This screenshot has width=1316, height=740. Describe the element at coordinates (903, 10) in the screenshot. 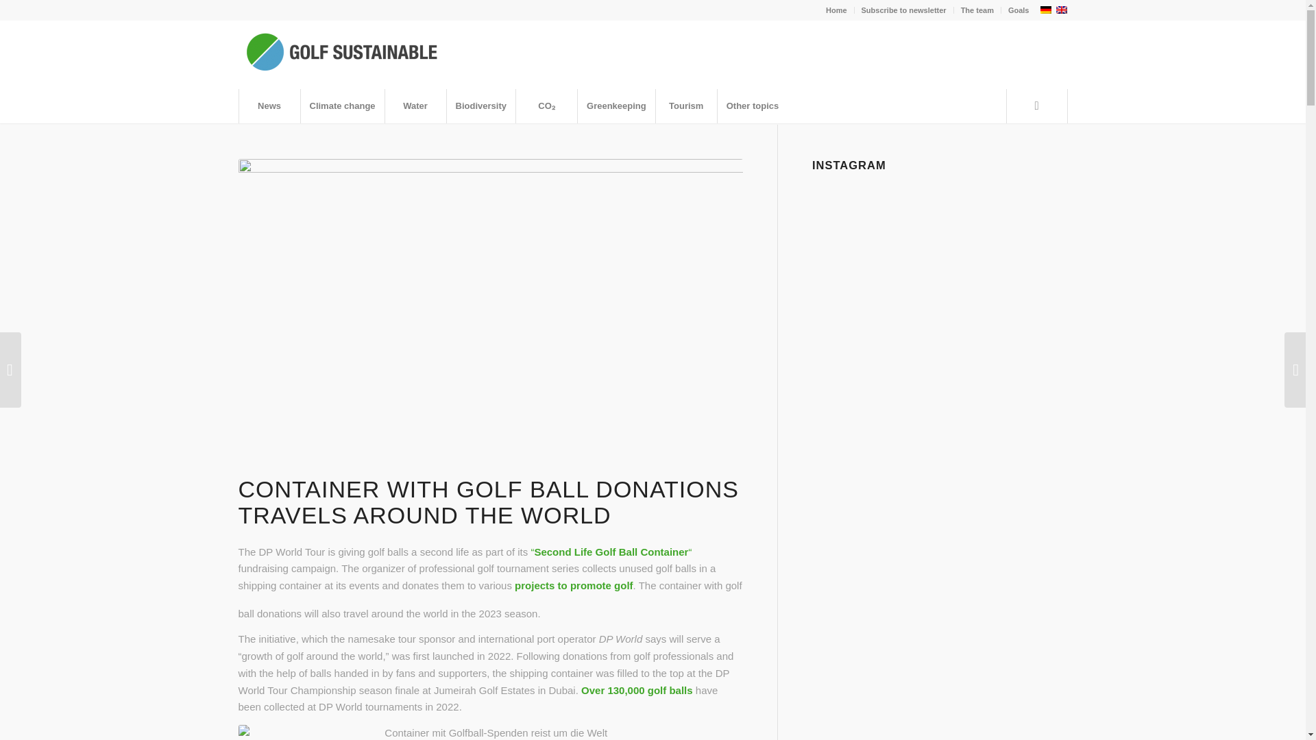

I see `Subscribe to newsletter` at that location.